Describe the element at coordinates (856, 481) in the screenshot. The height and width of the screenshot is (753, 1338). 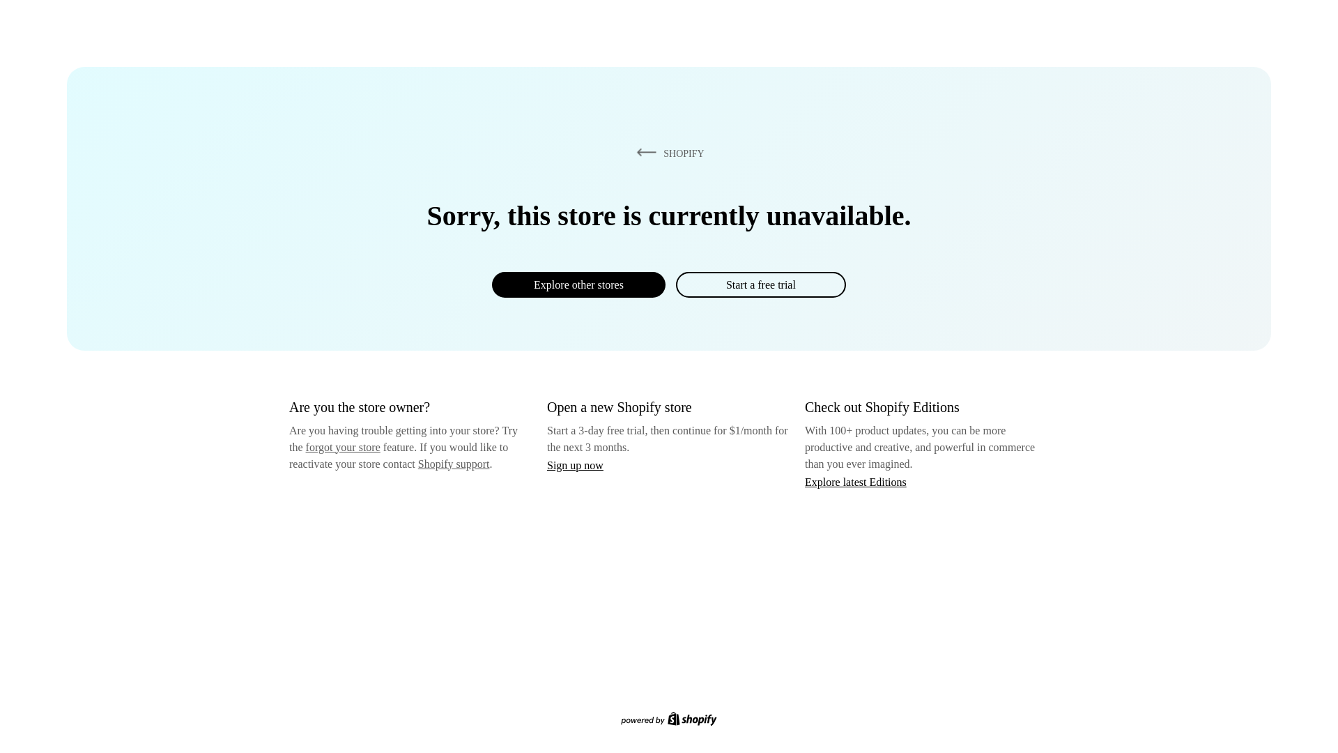
I see `Explore latest Editions` at that location.